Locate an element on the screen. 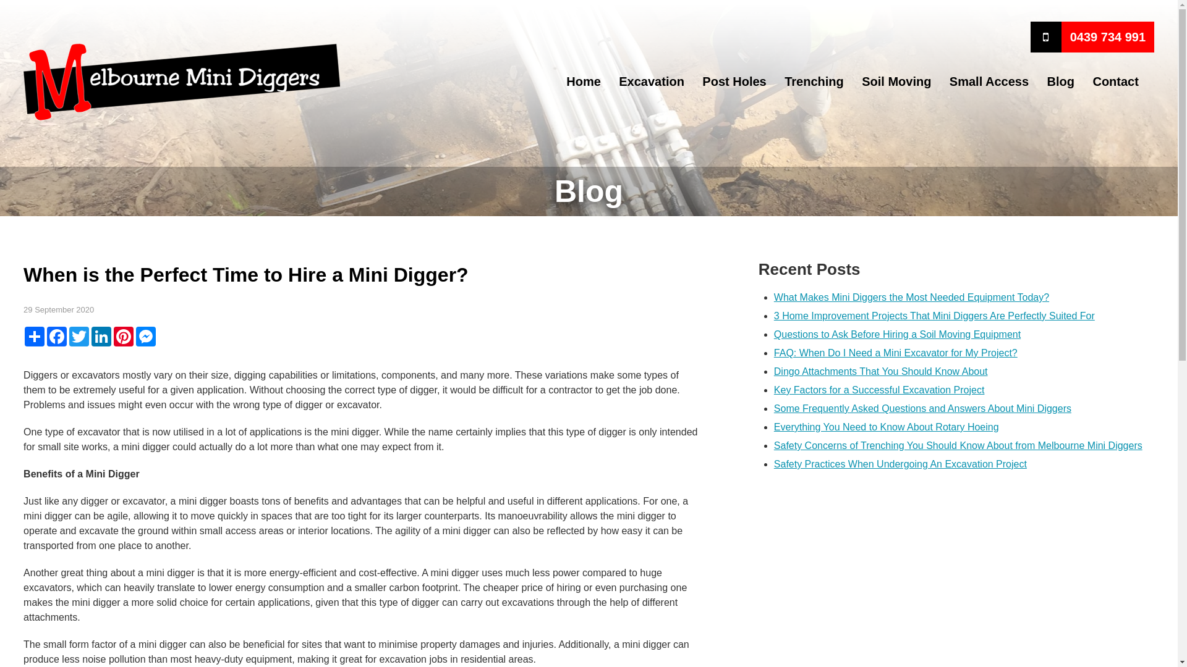 This screenshot has height=667, width=1187. Soil Moving is located at coordinates (896, 82).